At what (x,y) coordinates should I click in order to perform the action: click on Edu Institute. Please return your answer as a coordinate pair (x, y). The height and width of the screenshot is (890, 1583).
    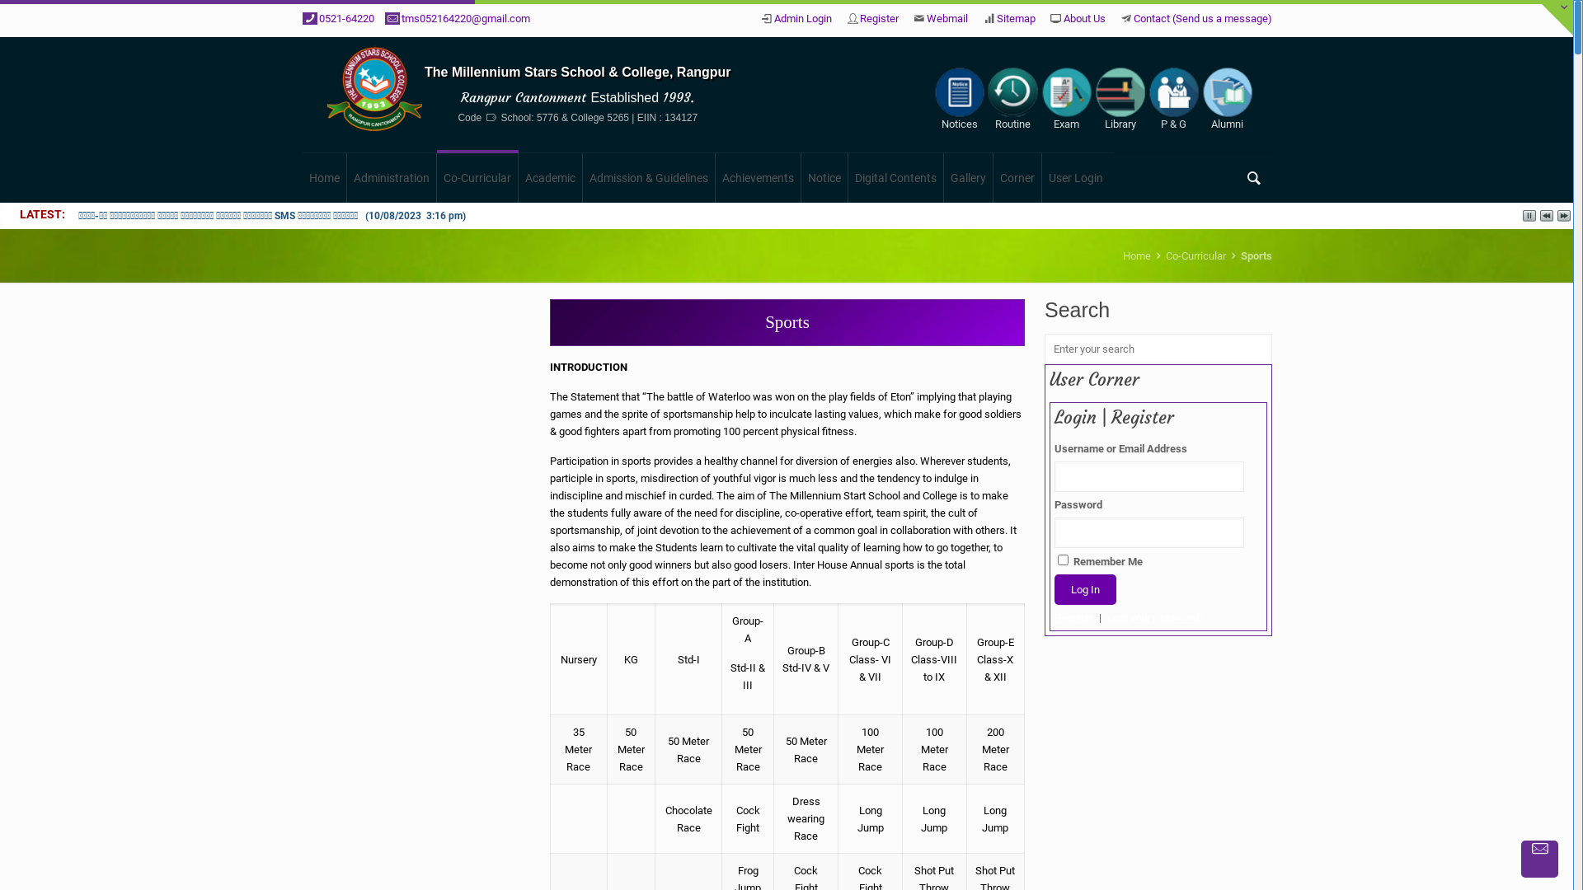
    Looking at the image, I should click on (374, 95).